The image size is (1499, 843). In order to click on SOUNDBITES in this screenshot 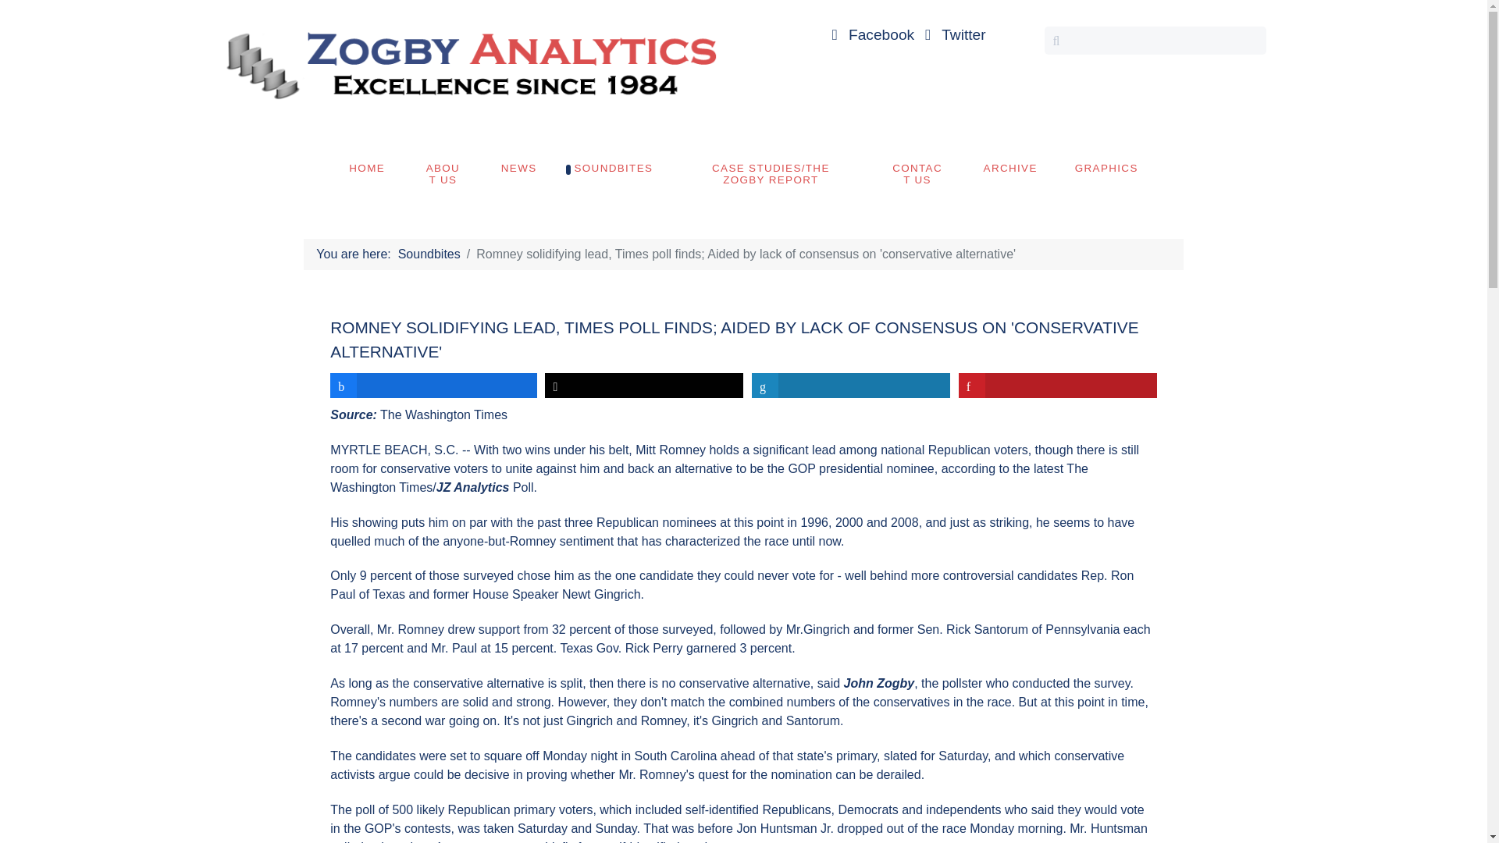, I will do `click(613, 168)`.